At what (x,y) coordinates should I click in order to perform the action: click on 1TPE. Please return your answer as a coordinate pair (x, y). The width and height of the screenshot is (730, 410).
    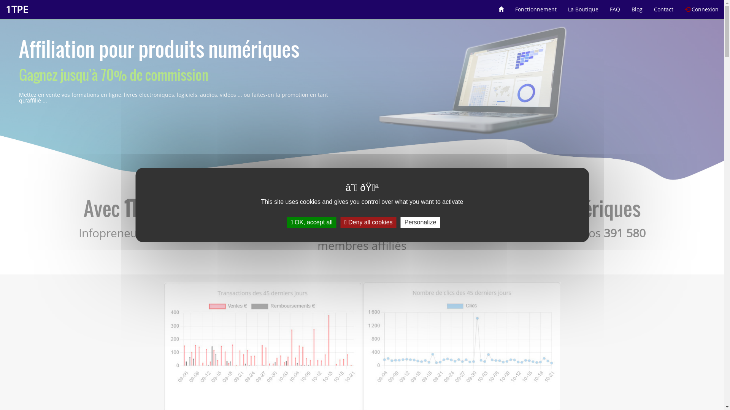
    Looking at the image, I should click on (17, 9).